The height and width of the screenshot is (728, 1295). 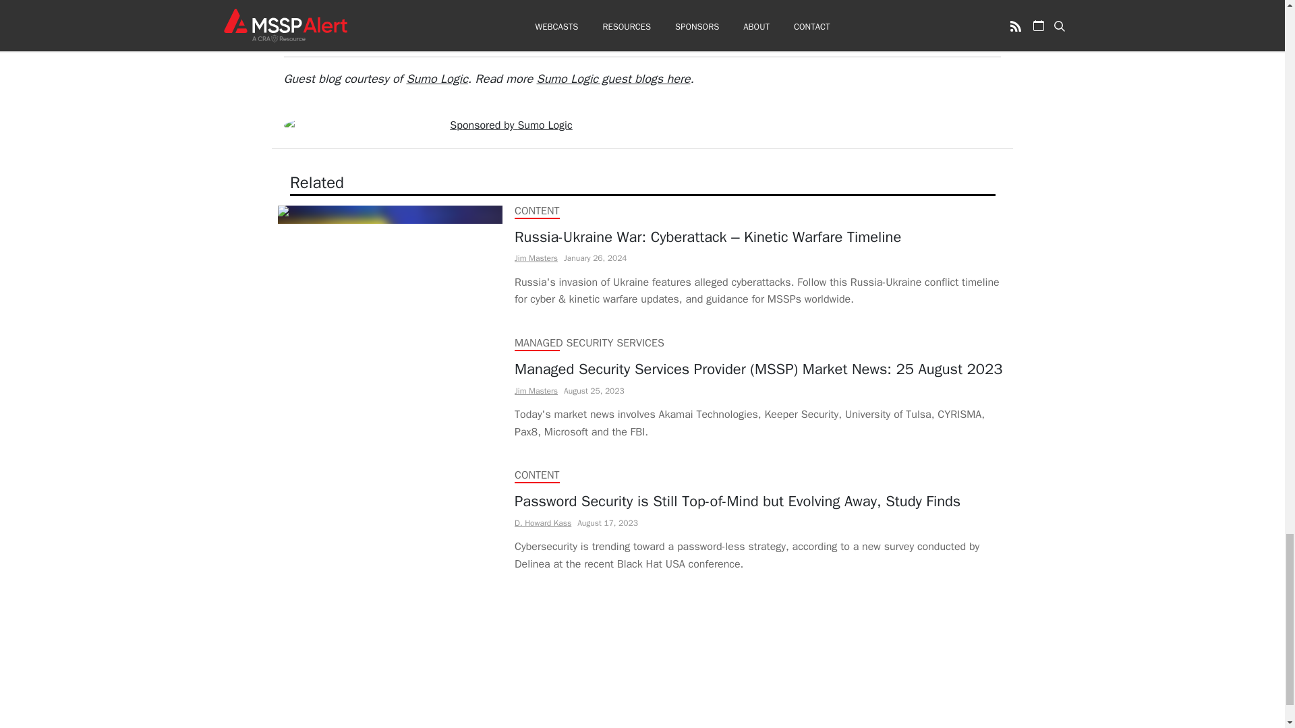 What do you see at coordinates (537, 210) in the screenshot?
I see `CONTENT` at bounding box center [537, 210].